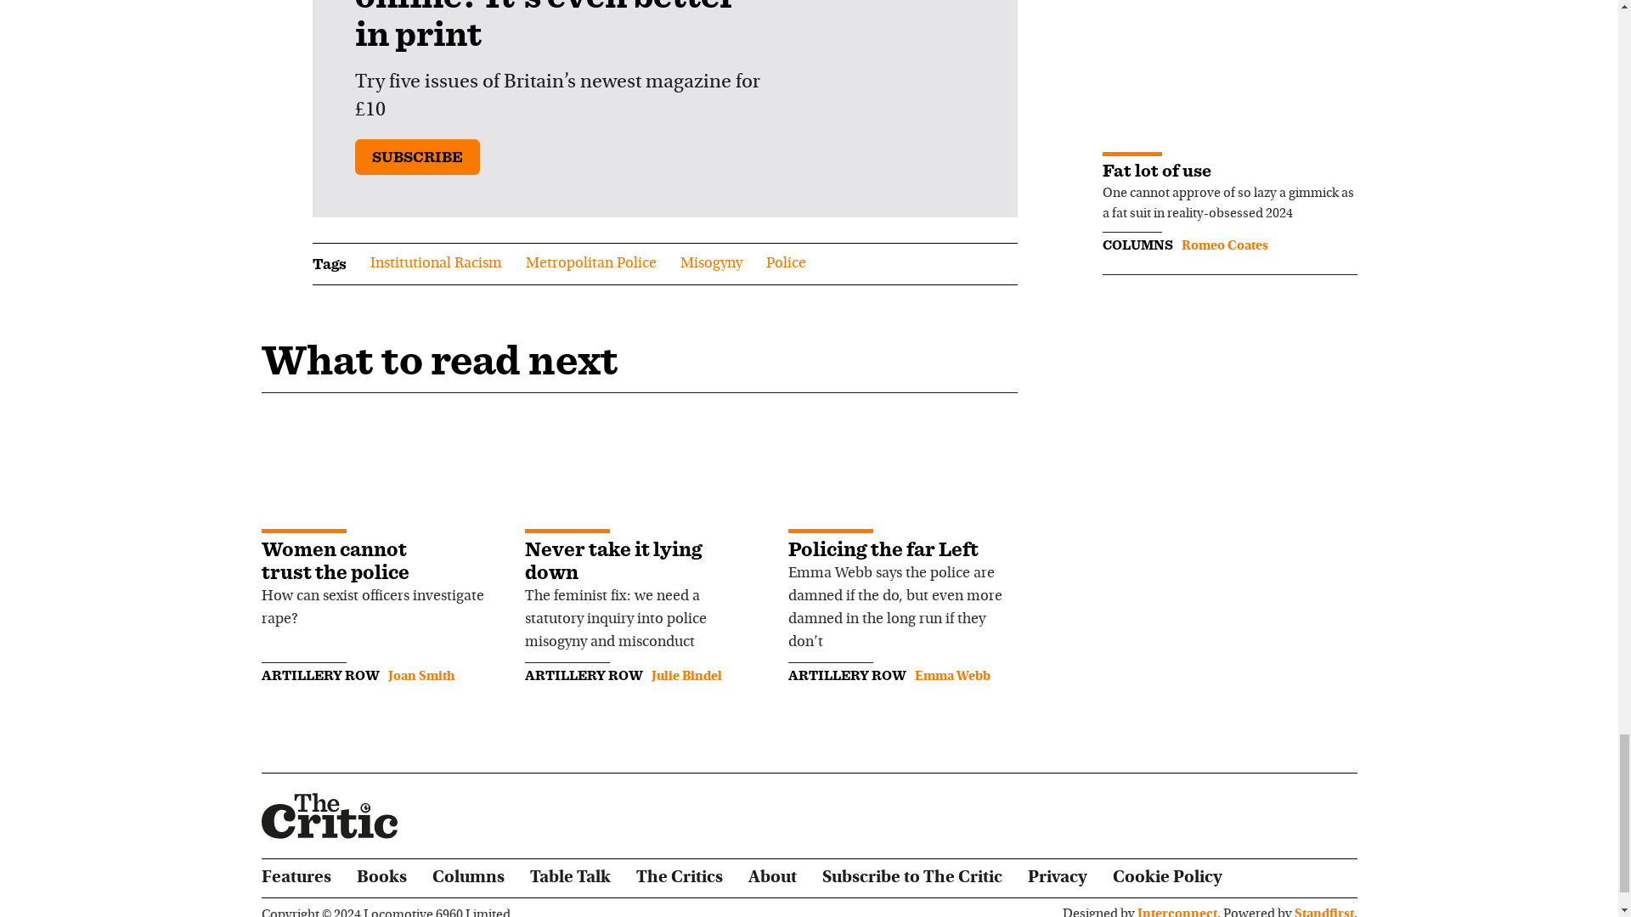 This screenshot has height=917, width=1631. What do you see at coordinates (786, 263) in the screenshot?
I see `Police` at bounding box center [786, 263].